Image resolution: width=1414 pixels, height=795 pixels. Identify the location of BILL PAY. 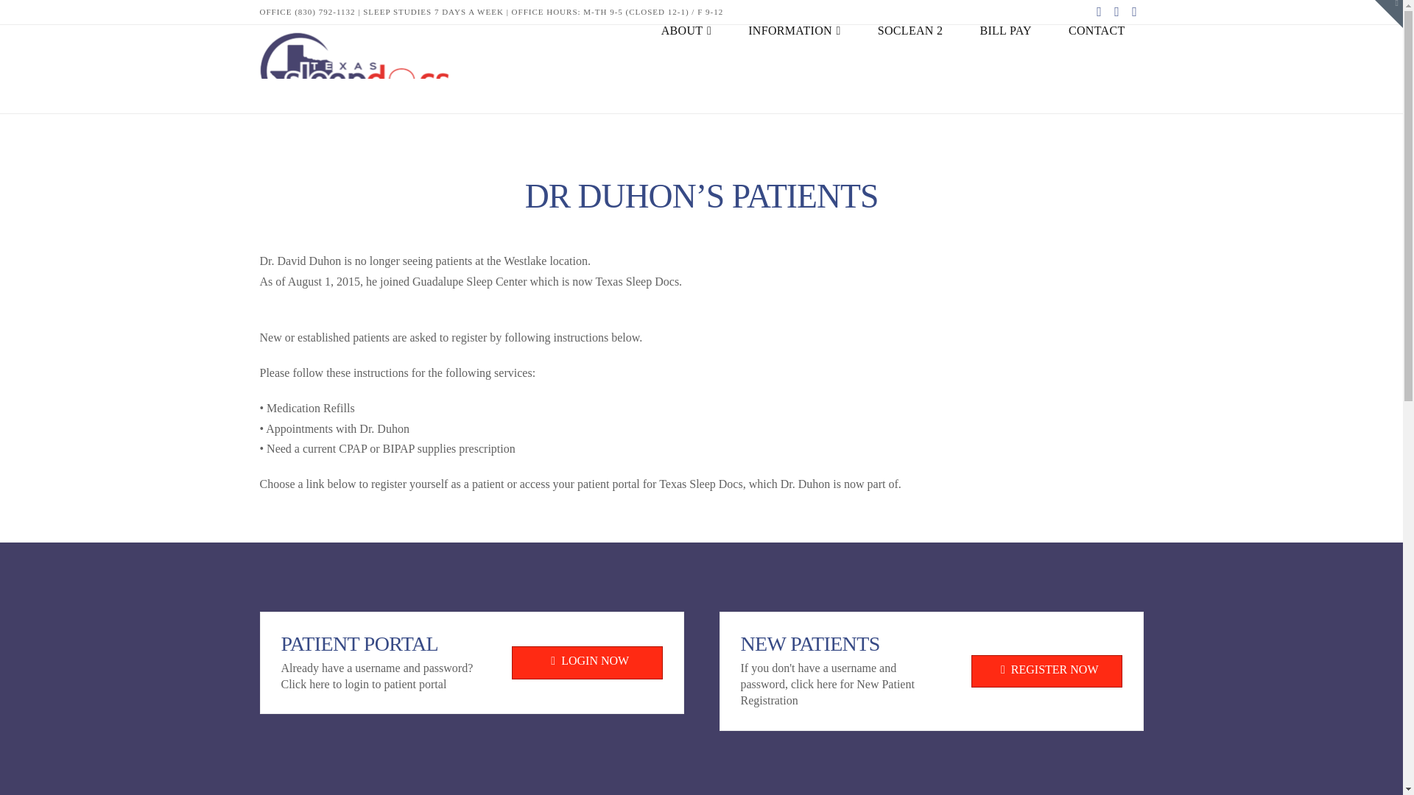
(1006, 69).